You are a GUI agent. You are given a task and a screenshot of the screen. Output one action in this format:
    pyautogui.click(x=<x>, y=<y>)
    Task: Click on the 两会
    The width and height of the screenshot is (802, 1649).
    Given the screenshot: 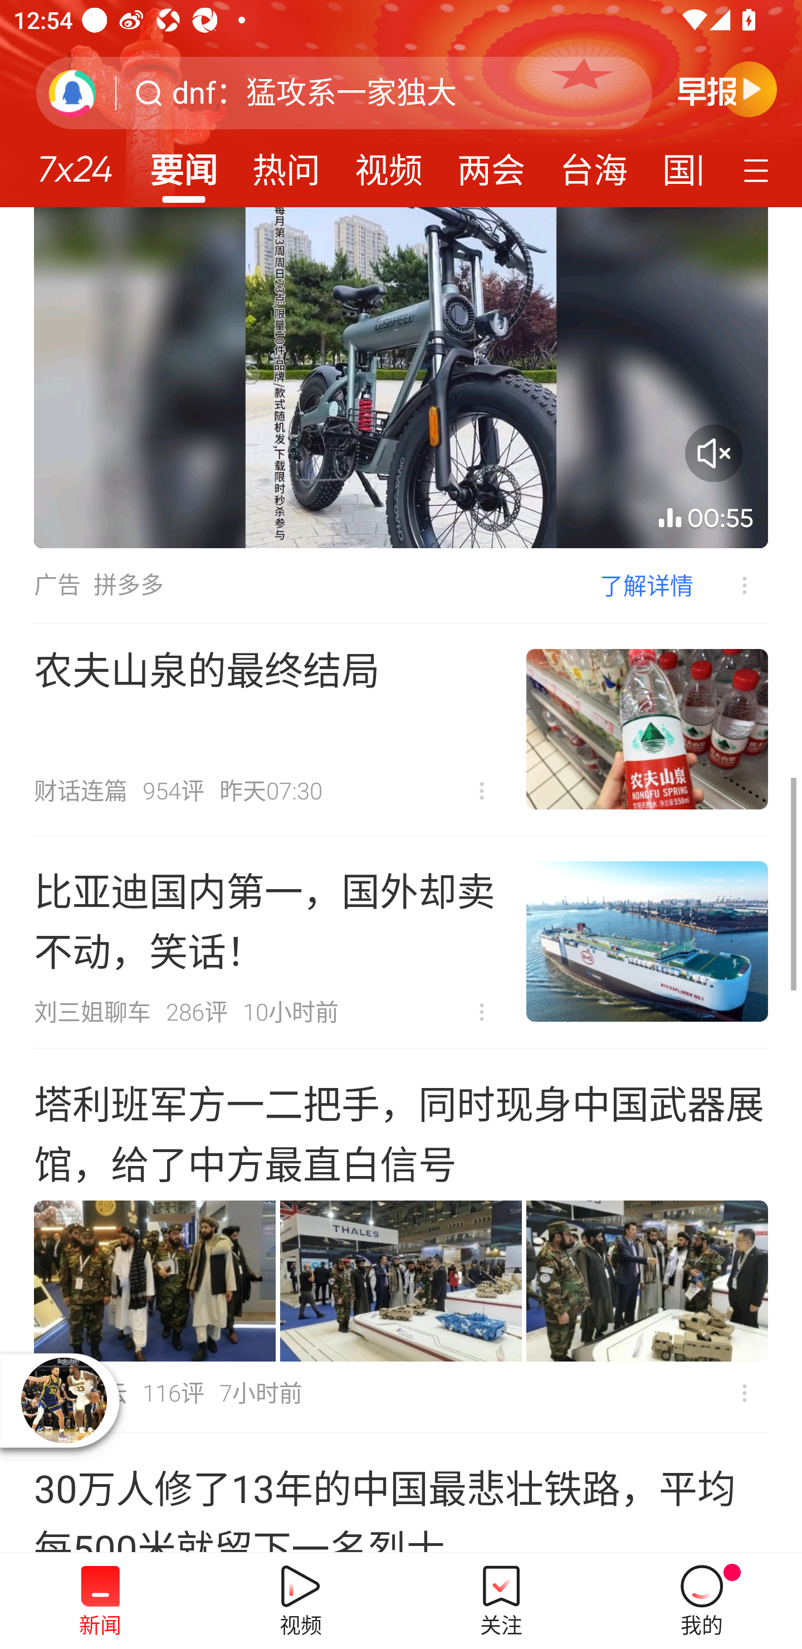 What is the action you would take?
    pyautogui.click(x=491, y=164)
    